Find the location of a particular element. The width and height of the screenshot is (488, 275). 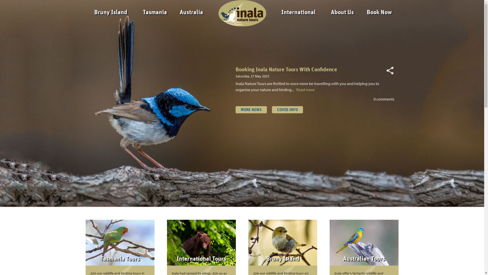

Bruny Island is located at coordinates (283, 259).